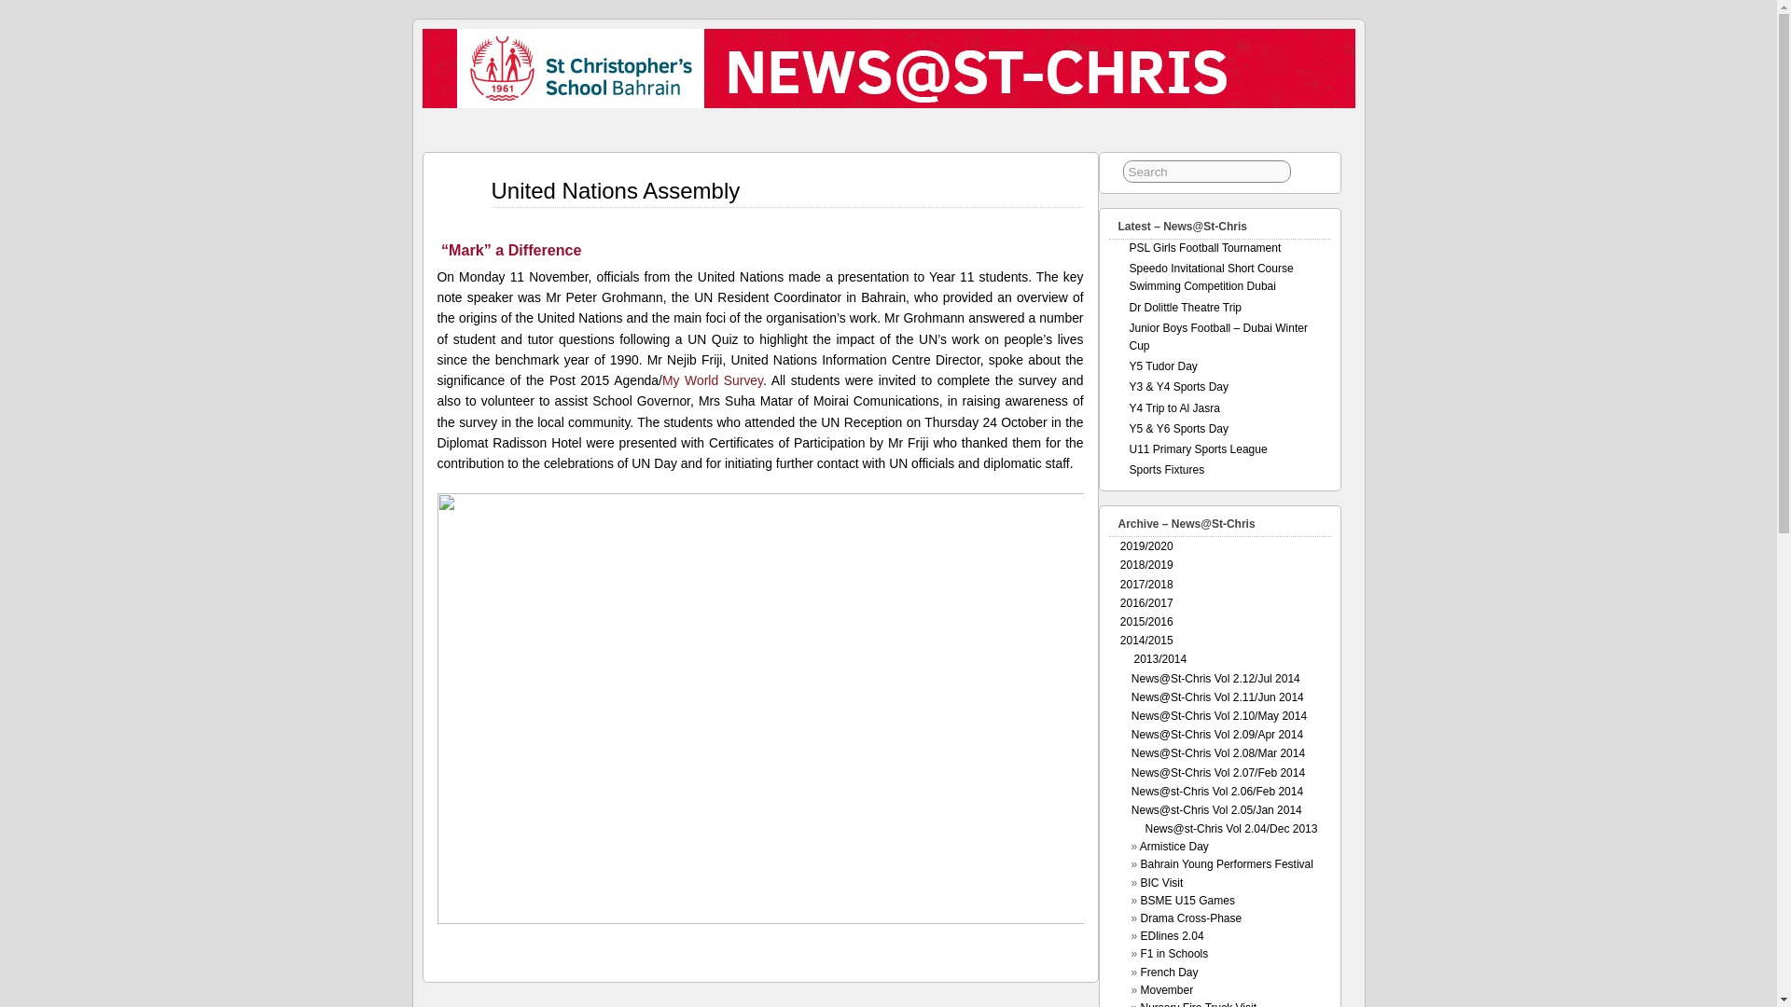  I want to click on Y4 Trip to Al Jasra, so click(1173, 407).